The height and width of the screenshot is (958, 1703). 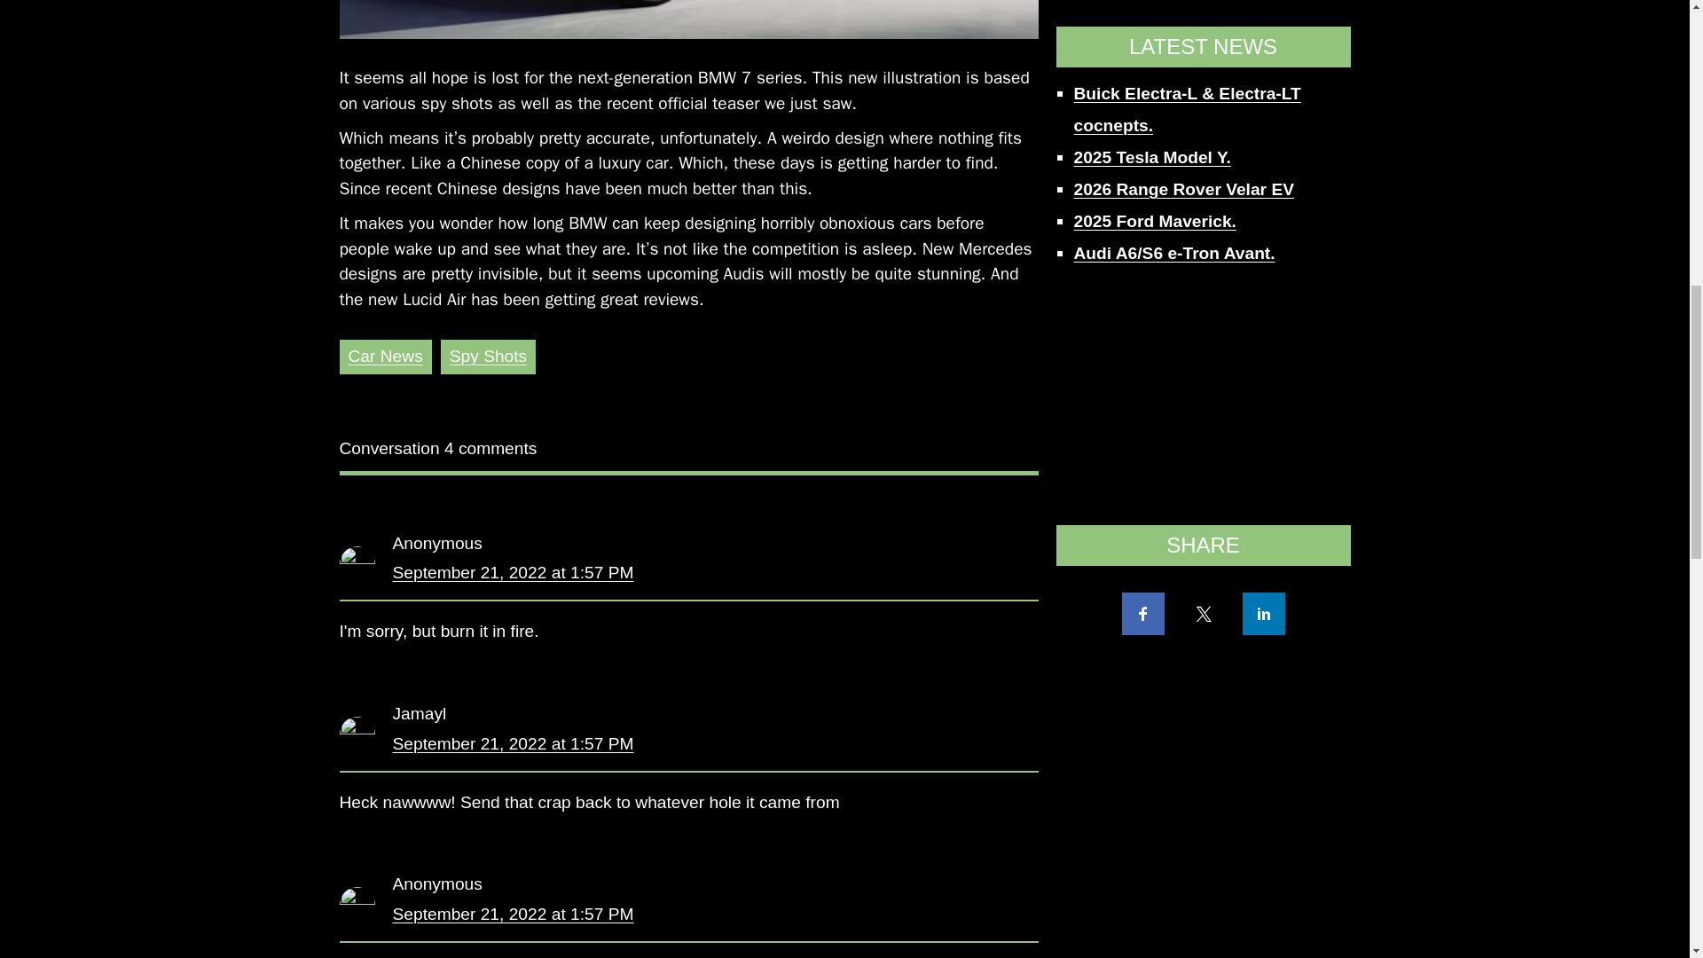 What do you see at coordinates (1203, 33) in the screenshot?
I see `Advertisement` at bounding box center [1203, 33].